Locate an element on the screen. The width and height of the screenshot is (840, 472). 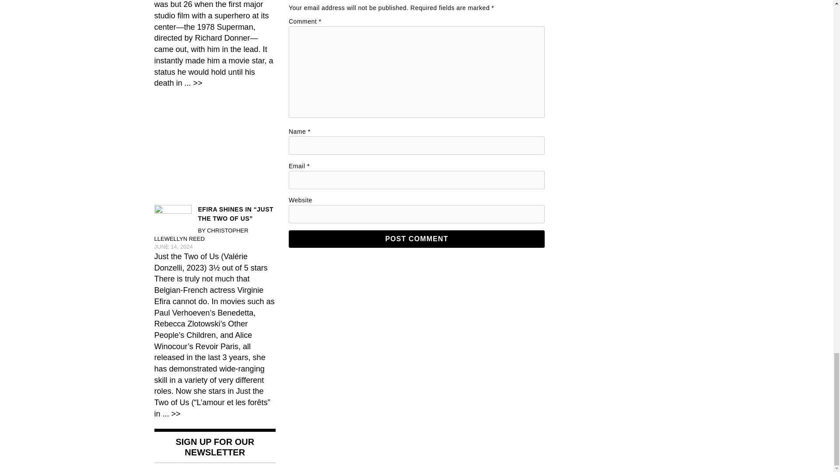
Advertisement is located at coordinates (214, 148).